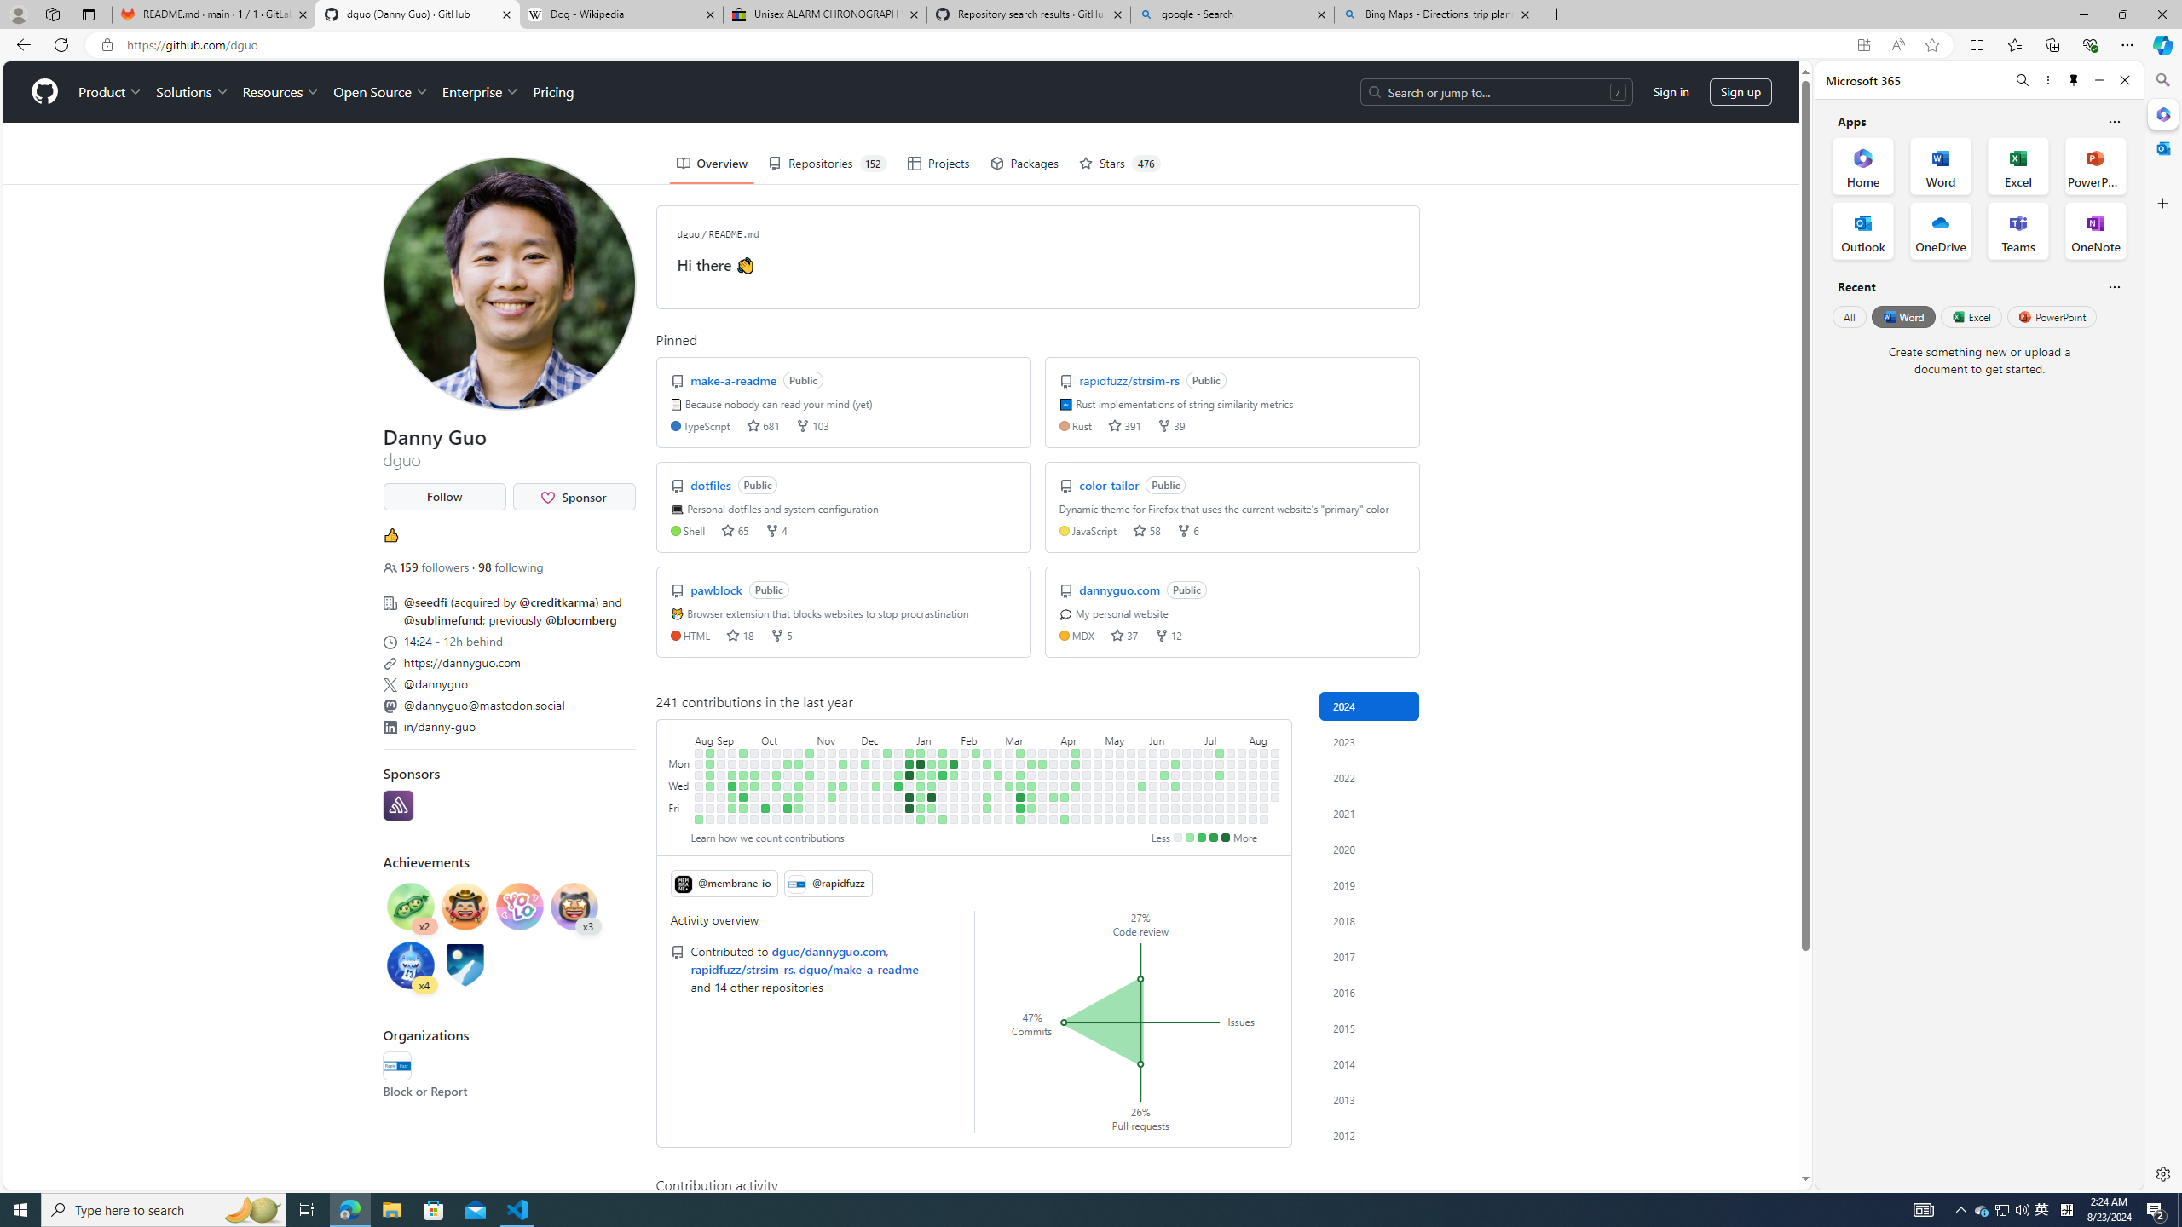  Describe the element at coordinates (977, 786) in the screenshot. I see `No contributions on February 14th.` at that location.